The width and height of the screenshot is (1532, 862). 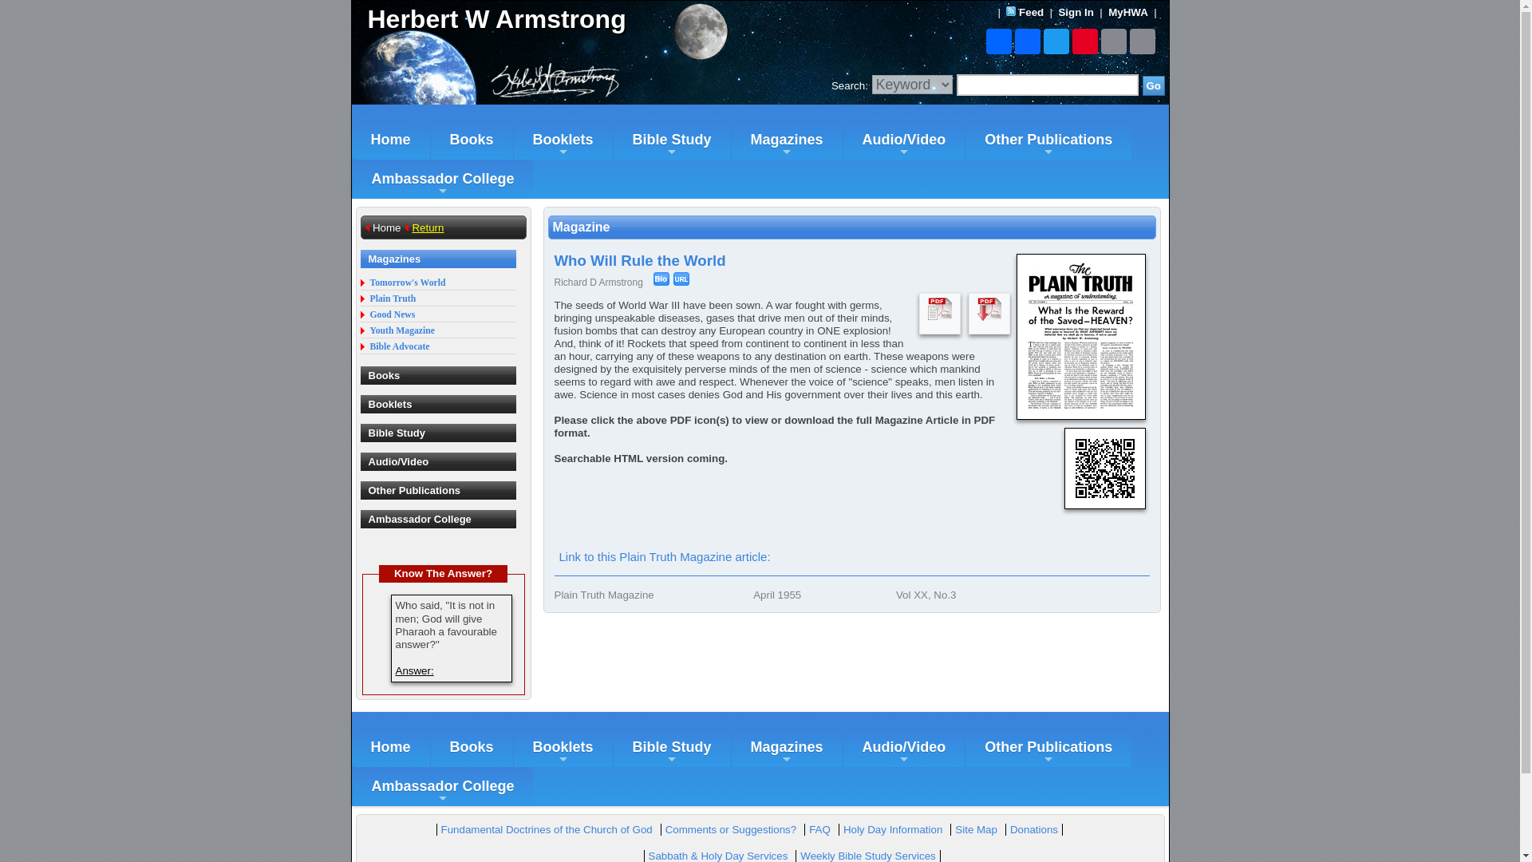 I want to click on Sign In, so click(x=1076, y=11).